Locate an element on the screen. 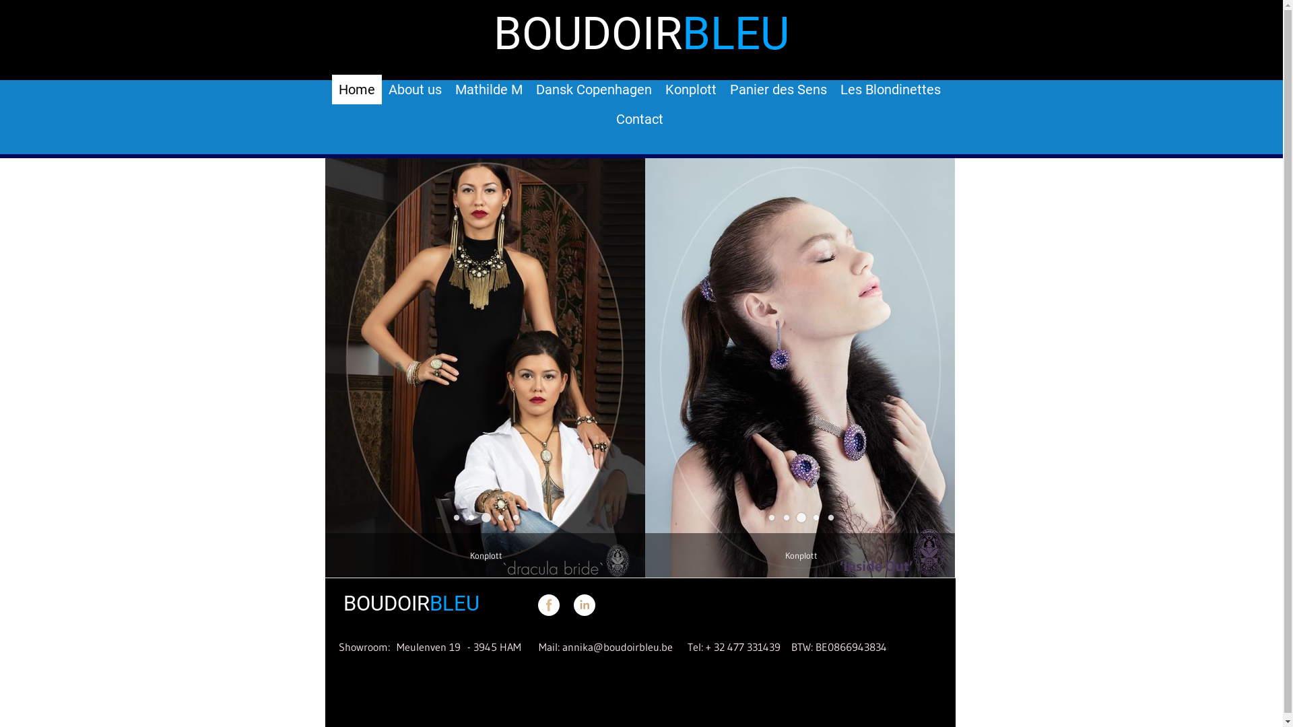 The height and width of the screenshot is (727, 1293). Konplott is located at coordinates (691, 90).